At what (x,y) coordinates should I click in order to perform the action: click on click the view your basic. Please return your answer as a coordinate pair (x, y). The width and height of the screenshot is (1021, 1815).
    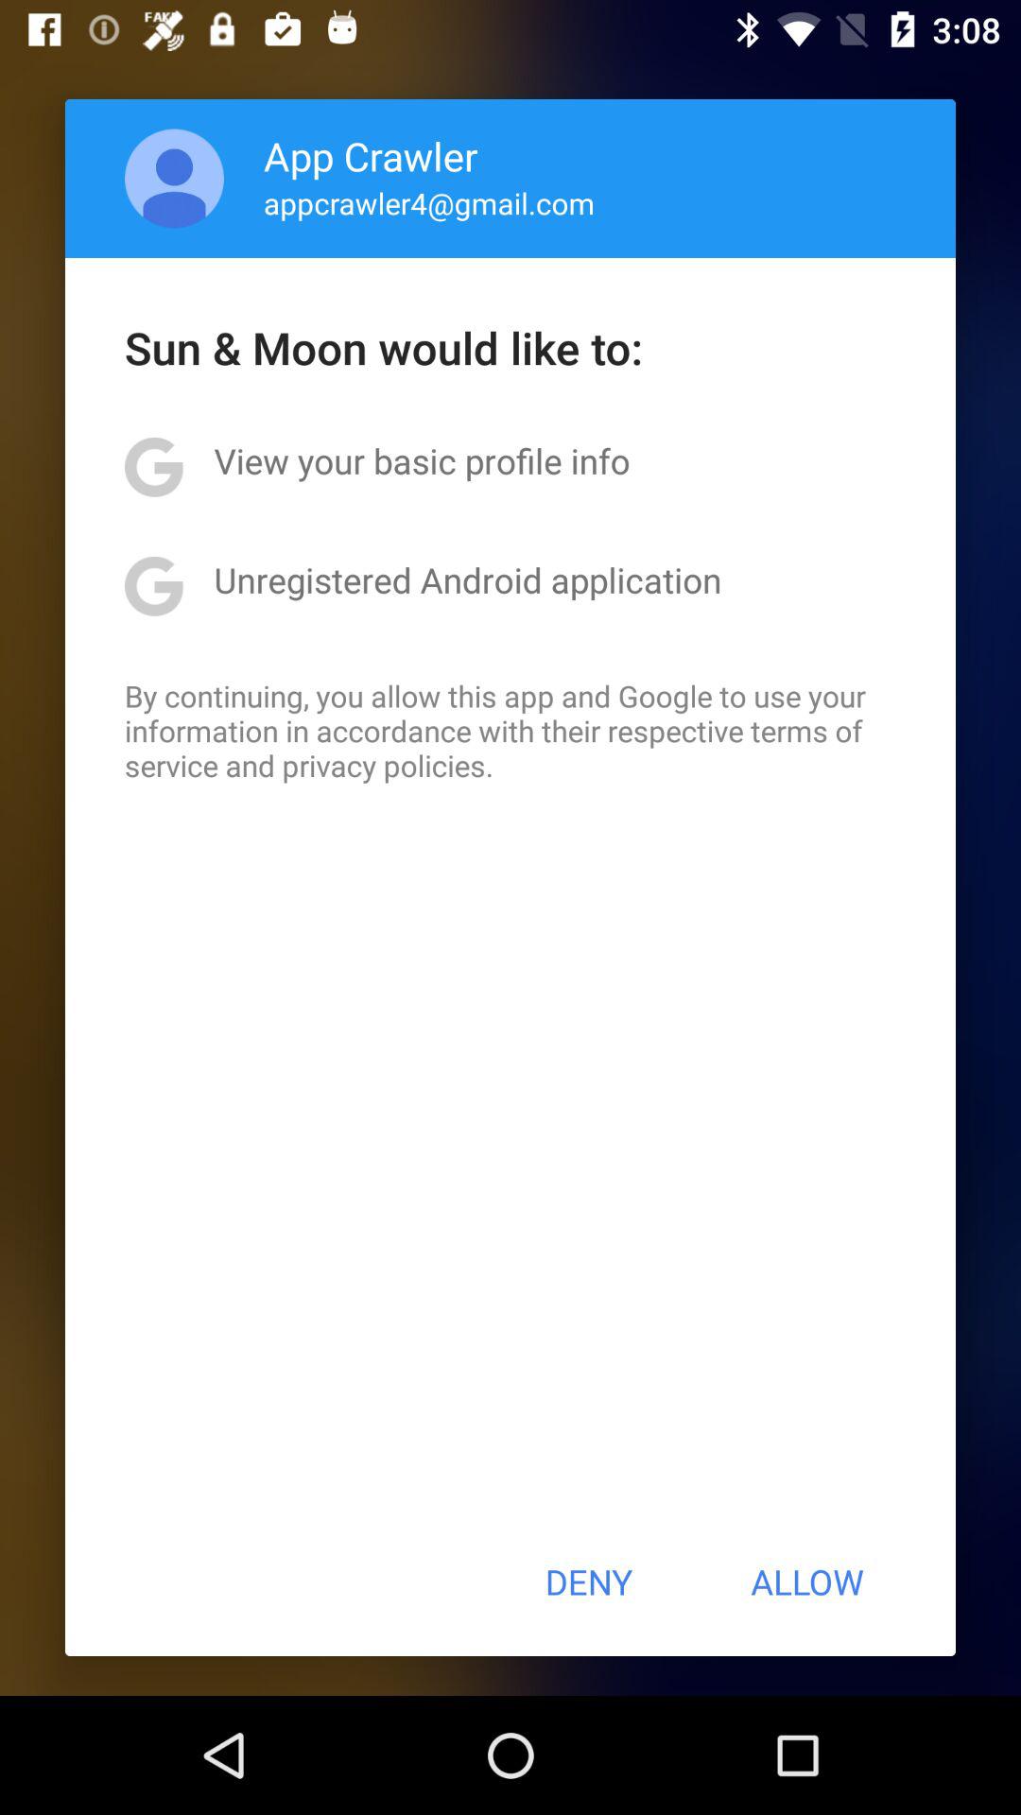
    Looking at the image, I should click on (422, 460).